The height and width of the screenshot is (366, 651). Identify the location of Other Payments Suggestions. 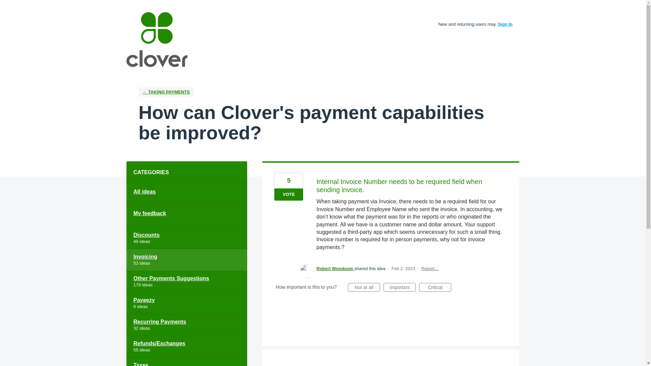
(186, 281).